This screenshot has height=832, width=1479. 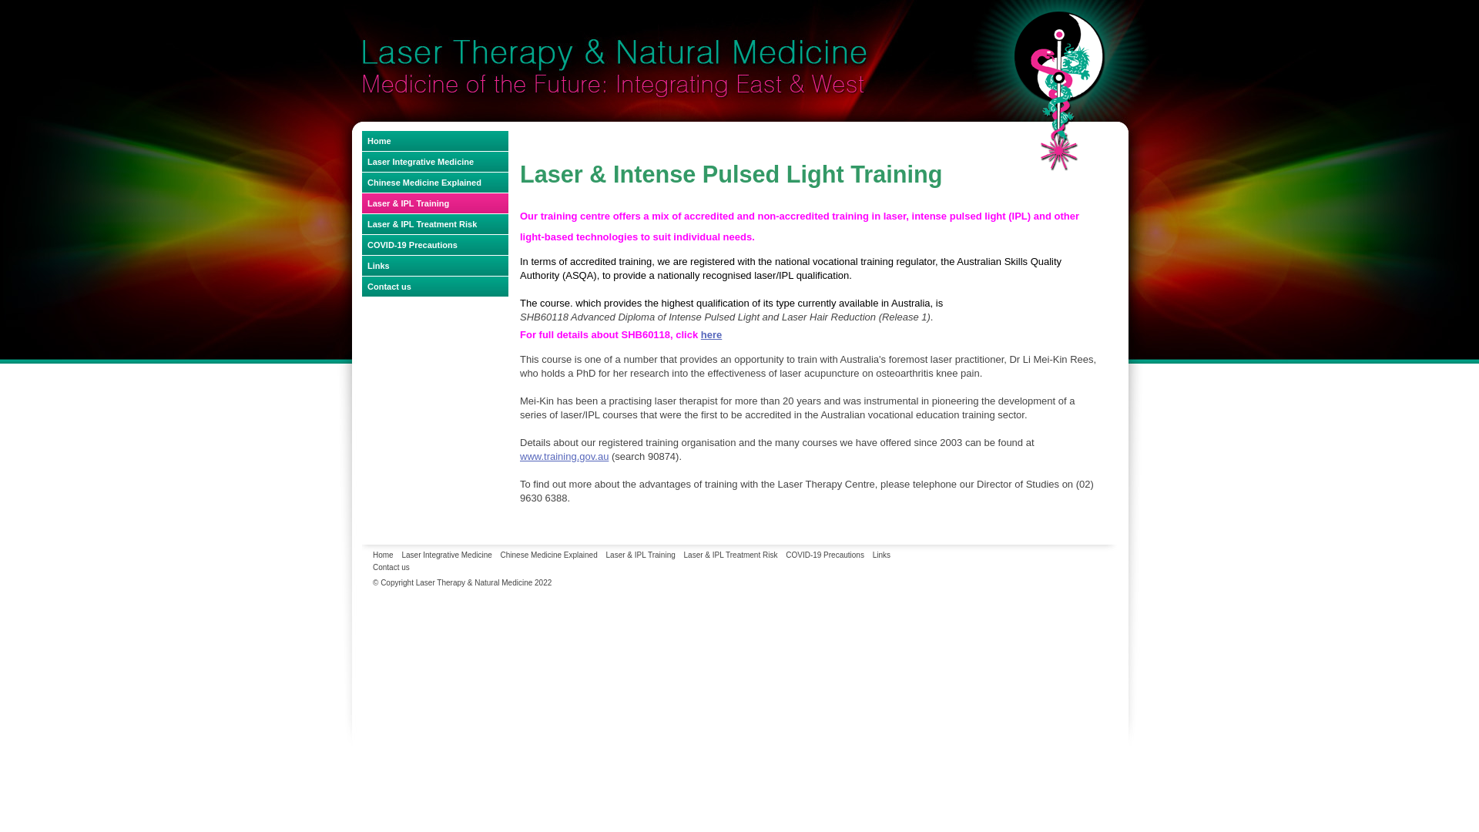 What do you see at coordinates (435, 266) in the screenshot?
I see `Links` at bounding box center [435, 266].